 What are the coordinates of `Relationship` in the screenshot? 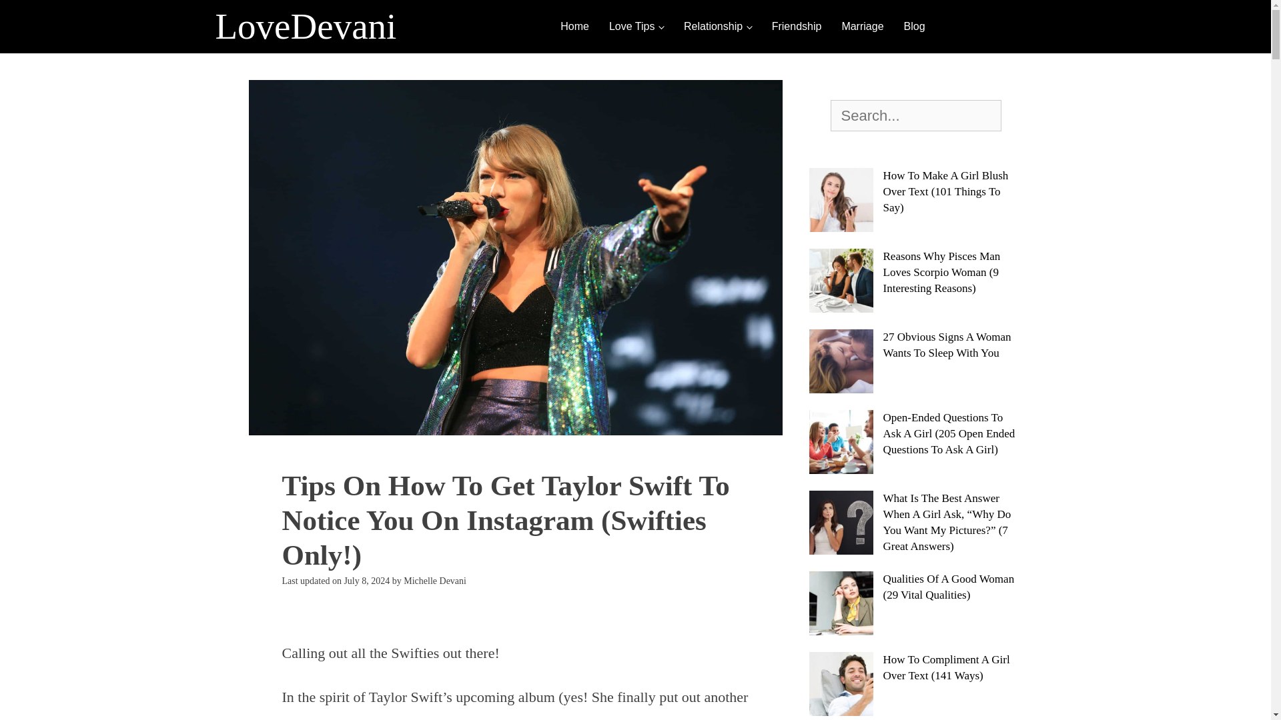 It's located at (718, 27).